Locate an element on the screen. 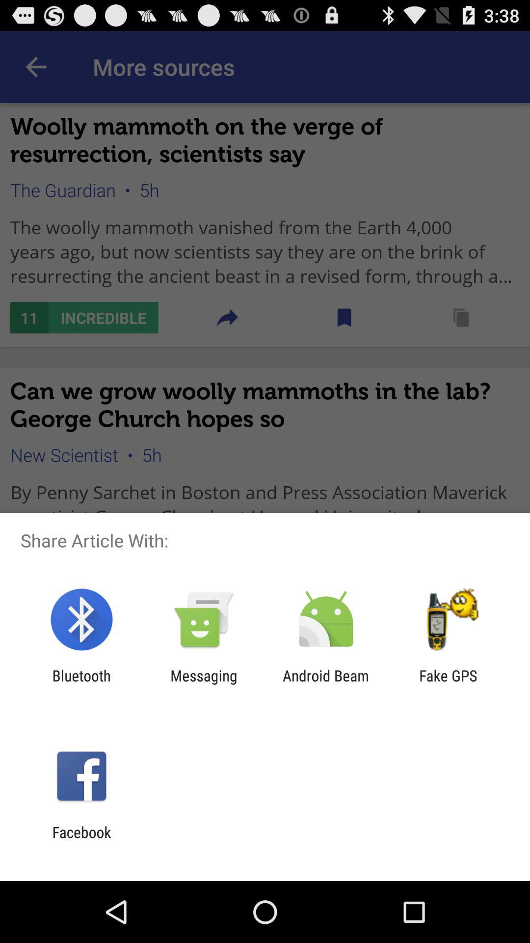 Image resolution: width=530 pixels, height=943 pixels. launch the icon next to the bluetooth is located at coordinates (204, 684).